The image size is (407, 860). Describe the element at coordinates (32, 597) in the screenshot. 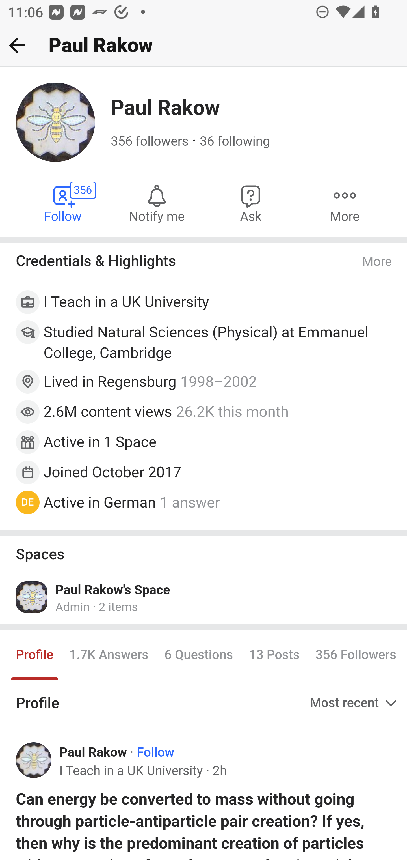

I see `Icon for Paul Rakow's Space` at that location.